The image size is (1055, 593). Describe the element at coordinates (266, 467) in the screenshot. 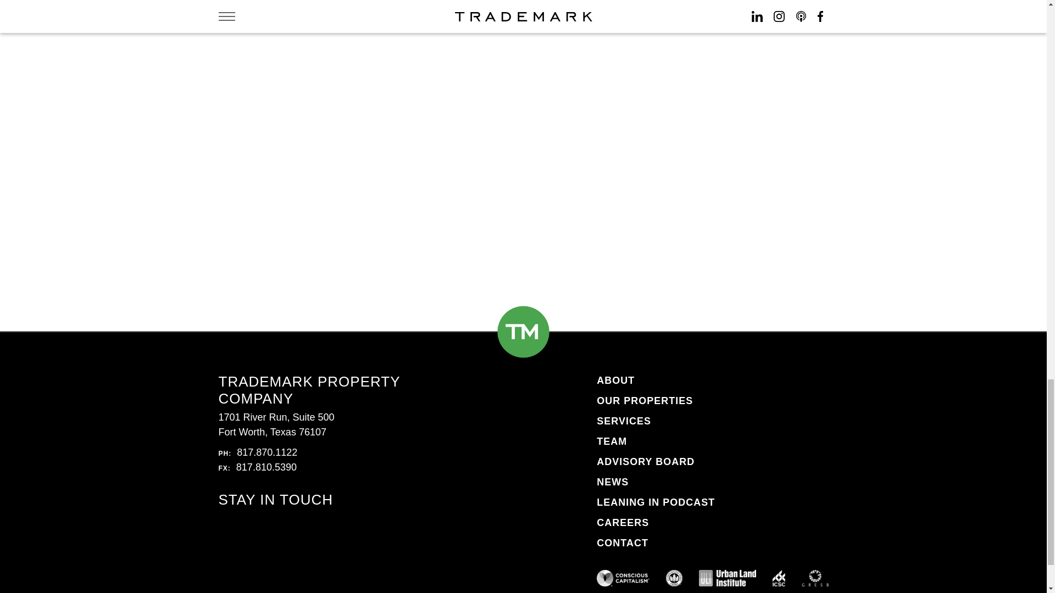

I see `817.810.5390` at that location.